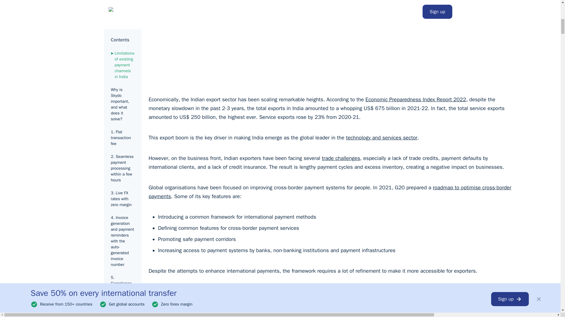 The width and height of the screenshot is (565, 317). Describe the element at coordinates (330, 192) in the screenshot. I see `roadmap to optimise cross-border payments` at that location.